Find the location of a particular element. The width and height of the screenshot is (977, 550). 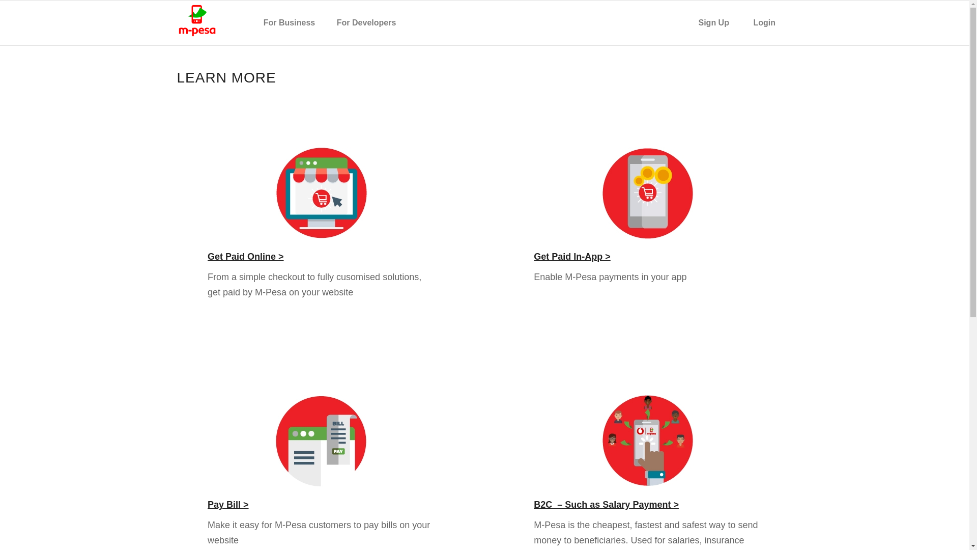

Sign Up is located at coordinates (720, 22).